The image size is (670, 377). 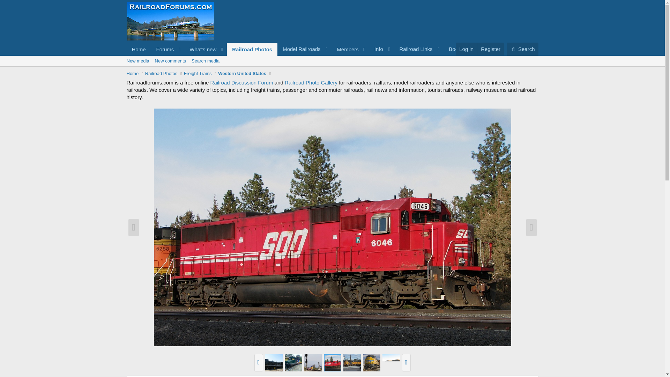 What do you see at coordinates (382, 49) in the screenshot?
I see `Info` at bounding box center [382, 49].